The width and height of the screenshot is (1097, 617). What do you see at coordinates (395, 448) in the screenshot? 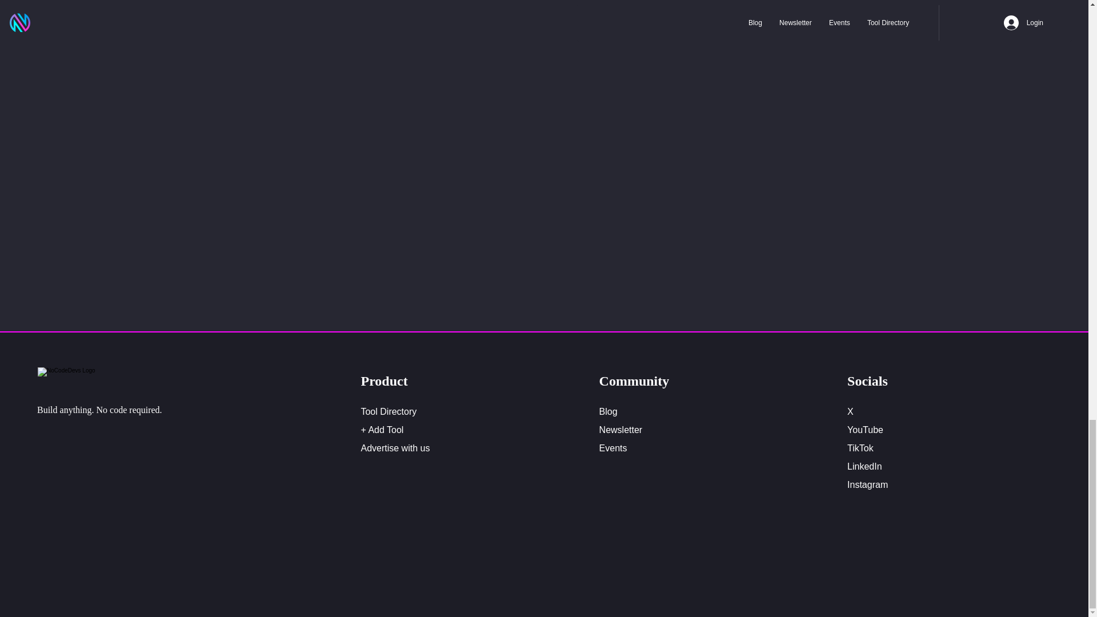
I see `Advertise with us` at bounding box center [395, 448].